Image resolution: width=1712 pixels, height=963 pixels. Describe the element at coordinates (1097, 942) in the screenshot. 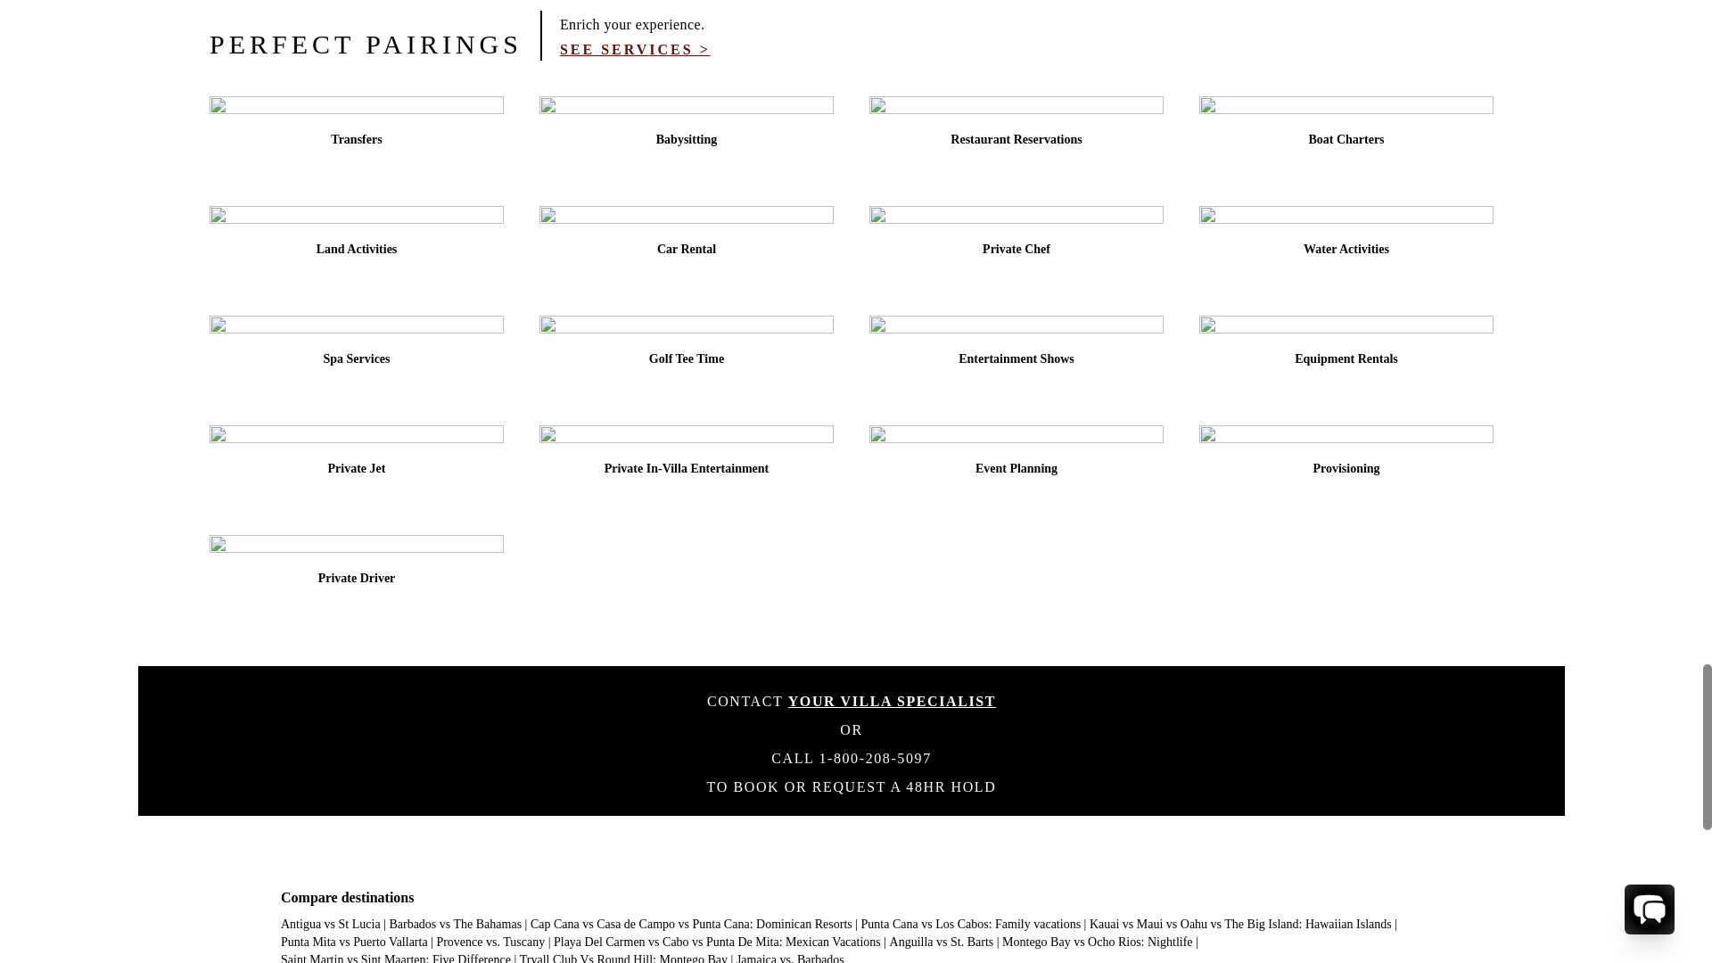

I see `Montego Bay vs Ocho Rios: Nightlife` at that location.